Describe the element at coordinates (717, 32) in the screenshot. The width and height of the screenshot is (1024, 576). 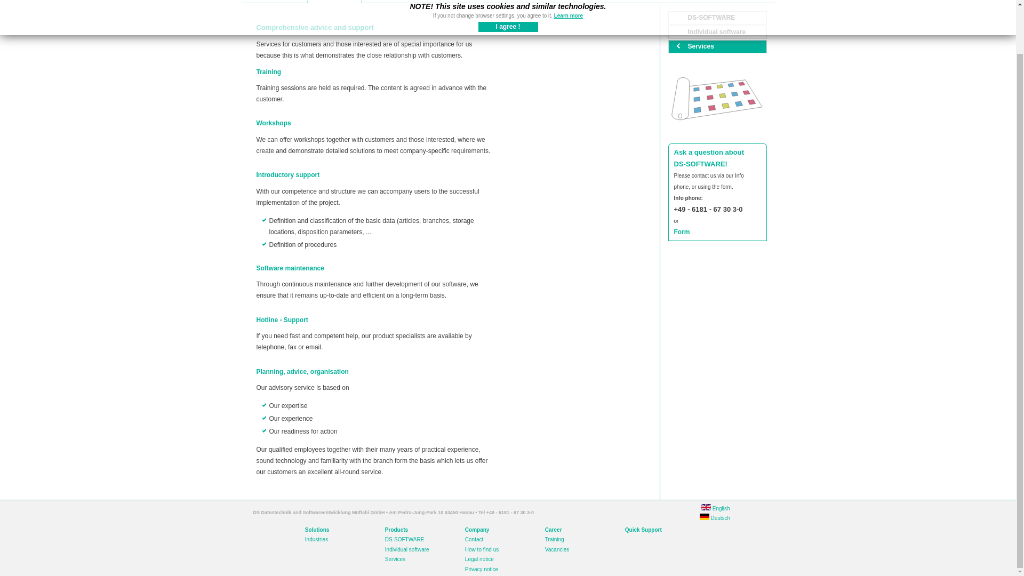
I see `Individual software` at that location.